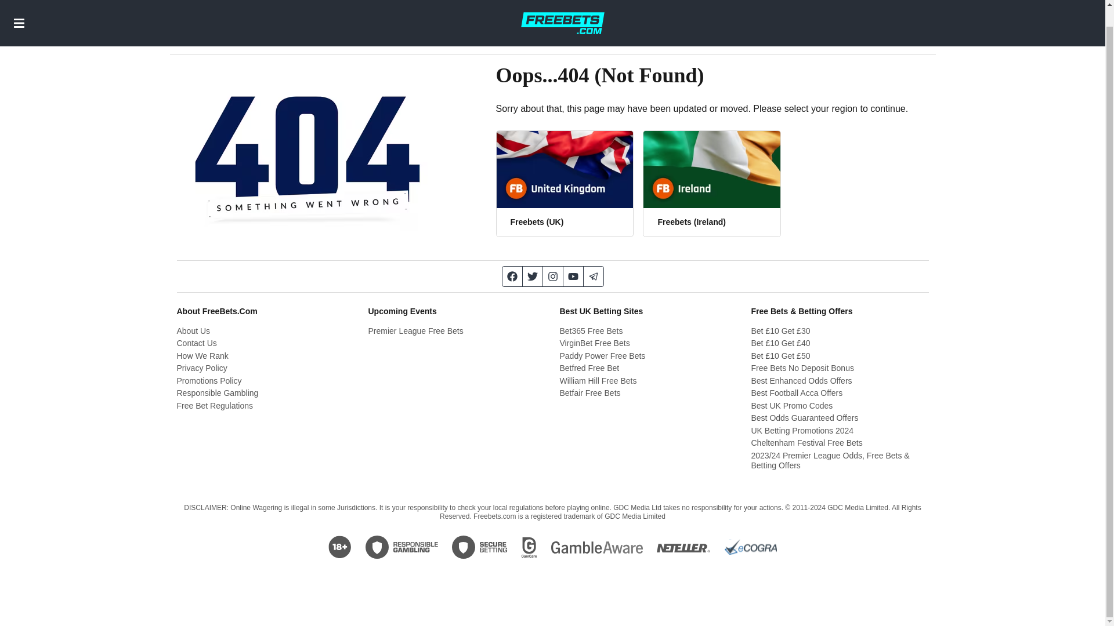 This screenshot has width=1114, height=626. Describe the element at coordinates (562, 13) in the screenshot. I see `FreeBets Logo` at that location.